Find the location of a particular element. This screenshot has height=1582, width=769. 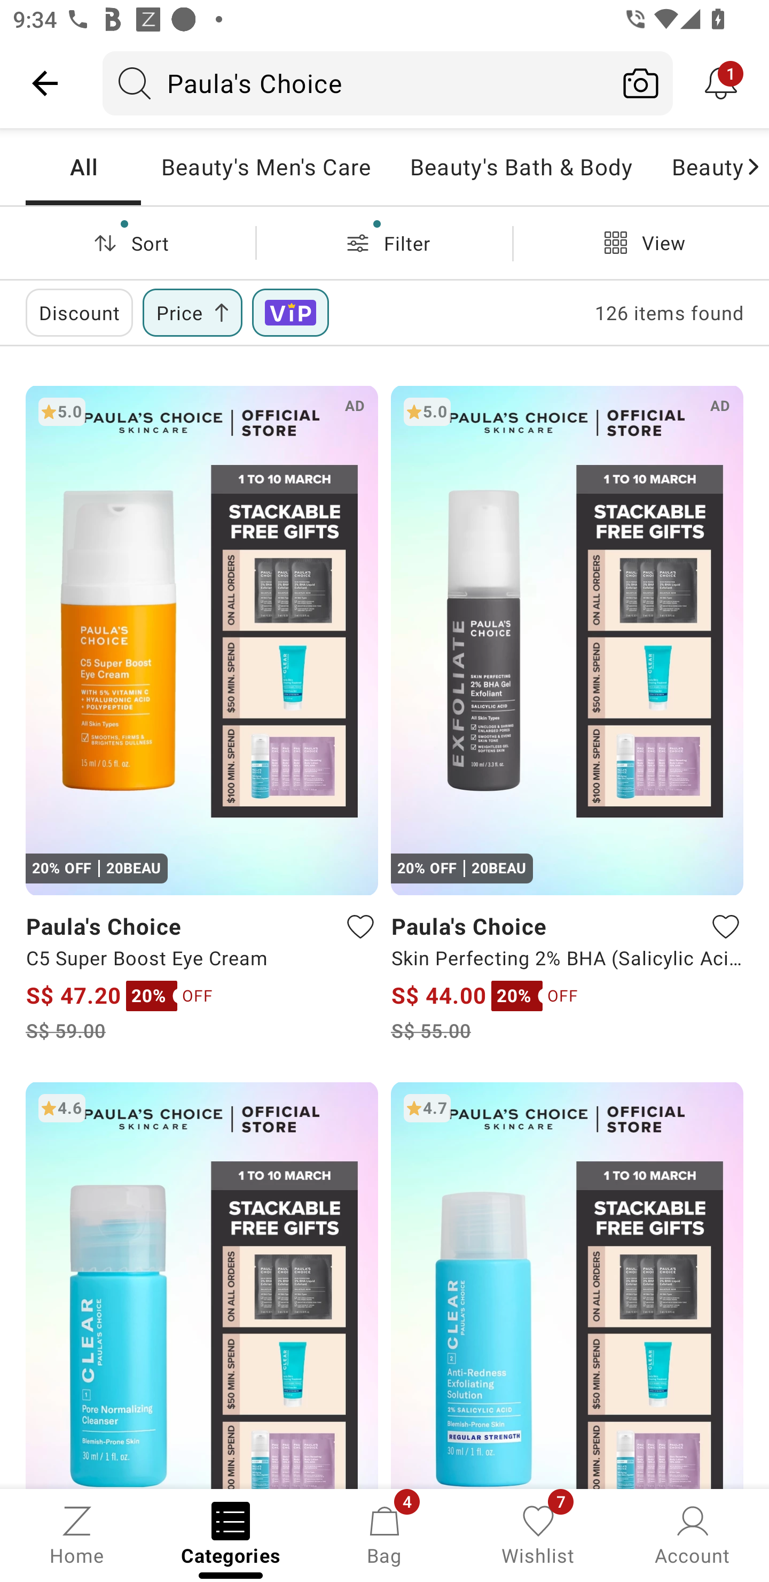

Beauty's Men's Care is located at coordinates (265, 167).